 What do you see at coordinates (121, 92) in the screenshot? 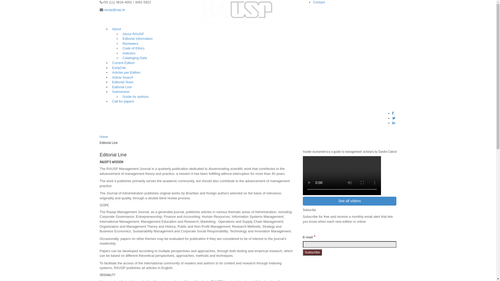
I see `Submission` at bounding box center [121, 92].